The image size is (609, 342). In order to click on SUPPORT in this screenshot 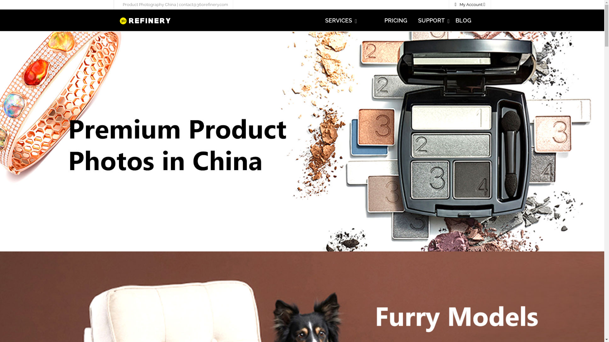, I will do `click(431, 21)`.